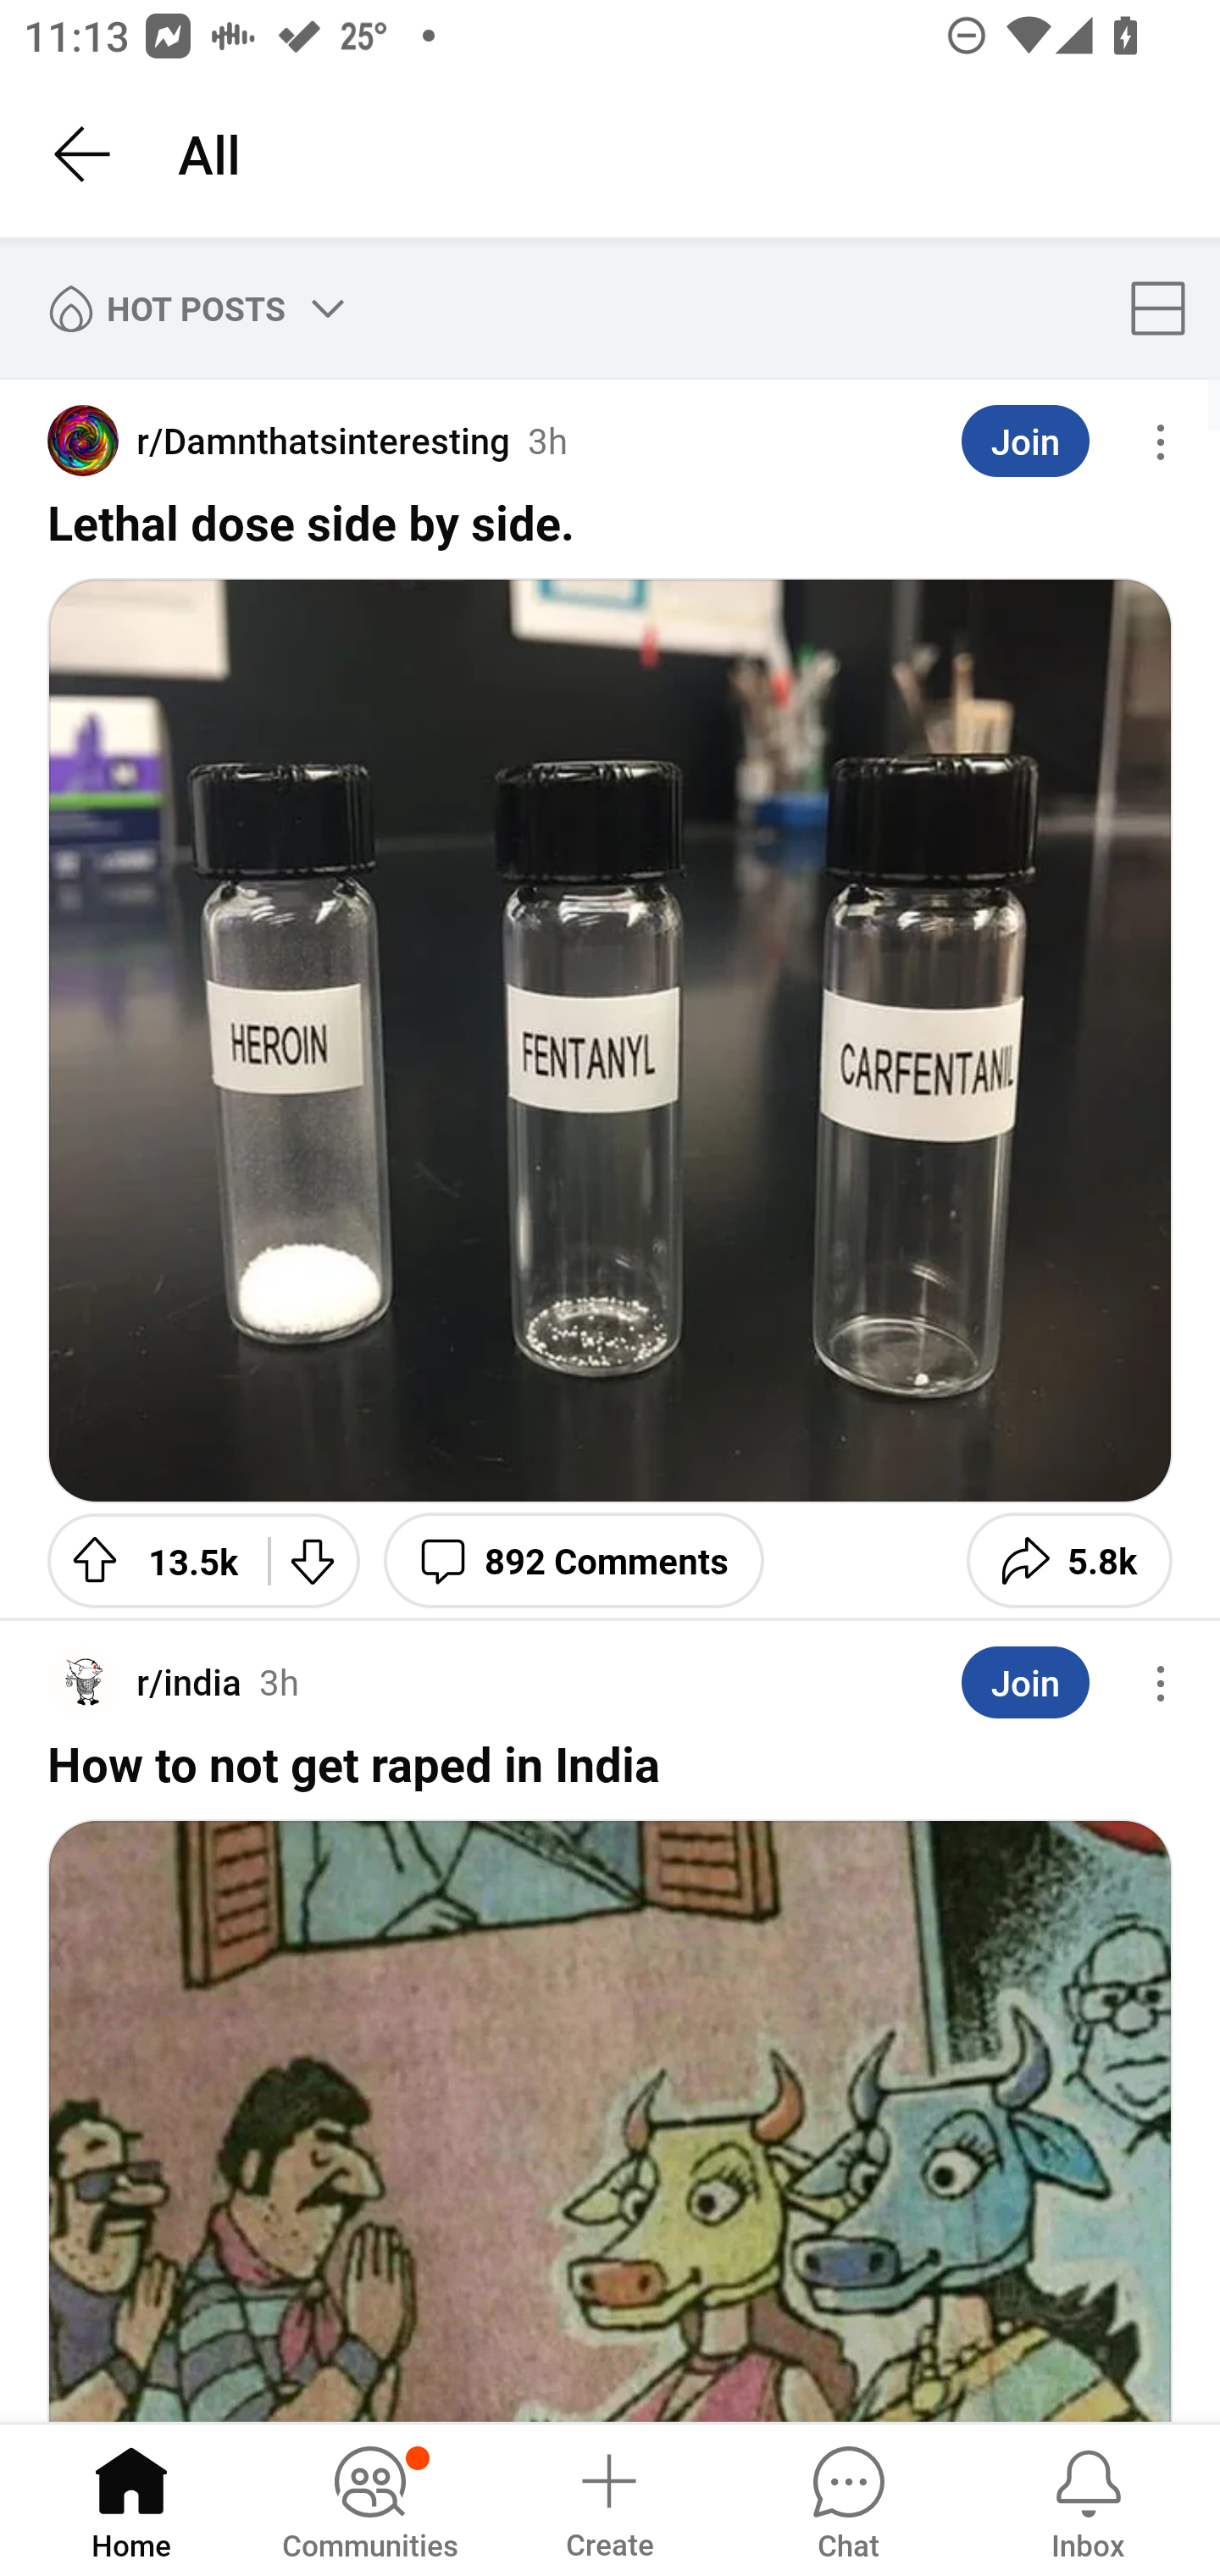 The width and height of the screenshot is (1220, 2576). I want to click on Join, so click(1025, 1683).